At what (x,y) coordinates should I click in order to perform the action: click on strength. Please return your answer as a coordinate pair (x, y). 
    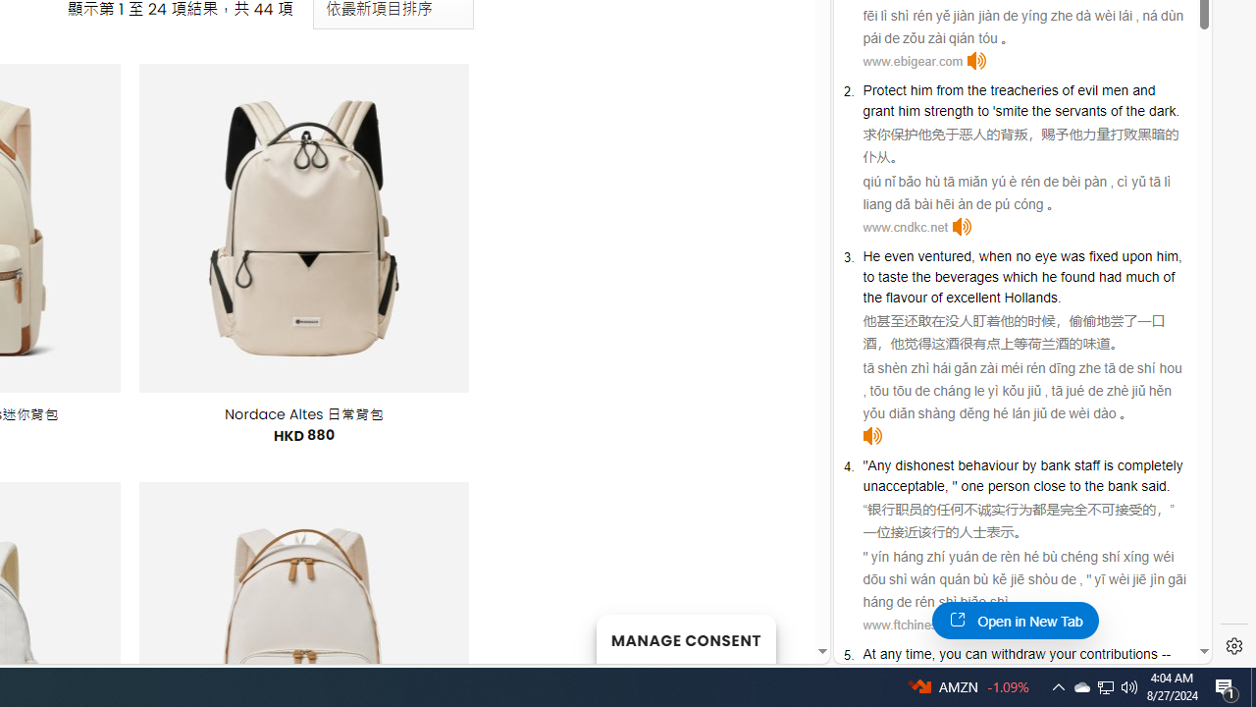
    Looking at the image, I should click on (948, 110).